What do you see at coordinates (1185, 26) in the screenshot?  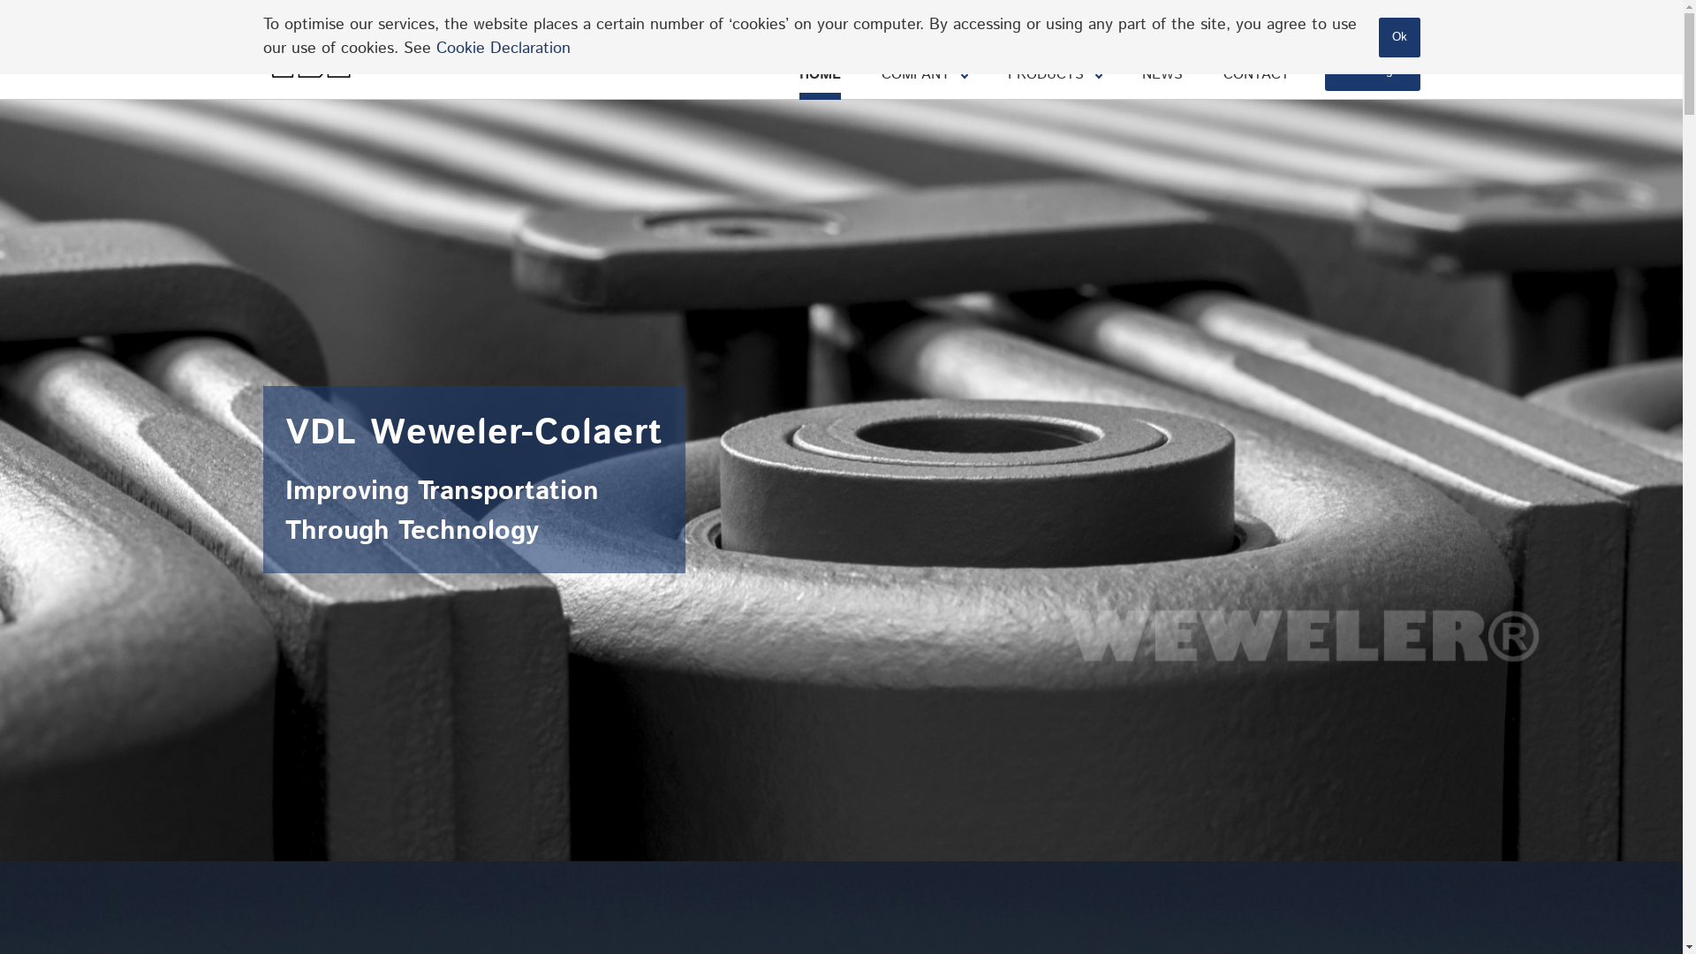 I see `+32 (0)57 346 205` at bounding box center [1185, 26].